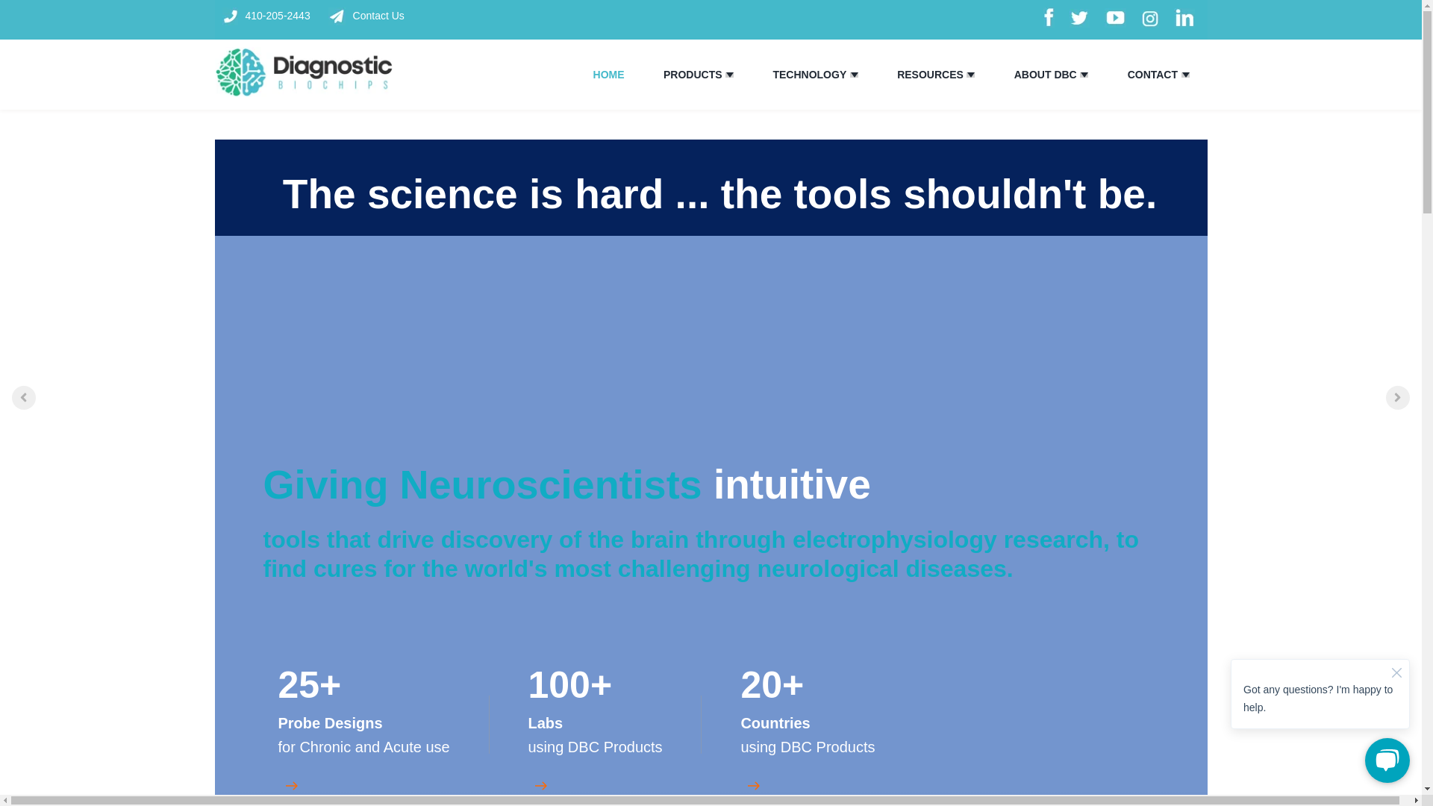 Image resolution: width=1433 pixels, height=806 pixels. I want to click on Show submenu for Technology, so click(854, 75).